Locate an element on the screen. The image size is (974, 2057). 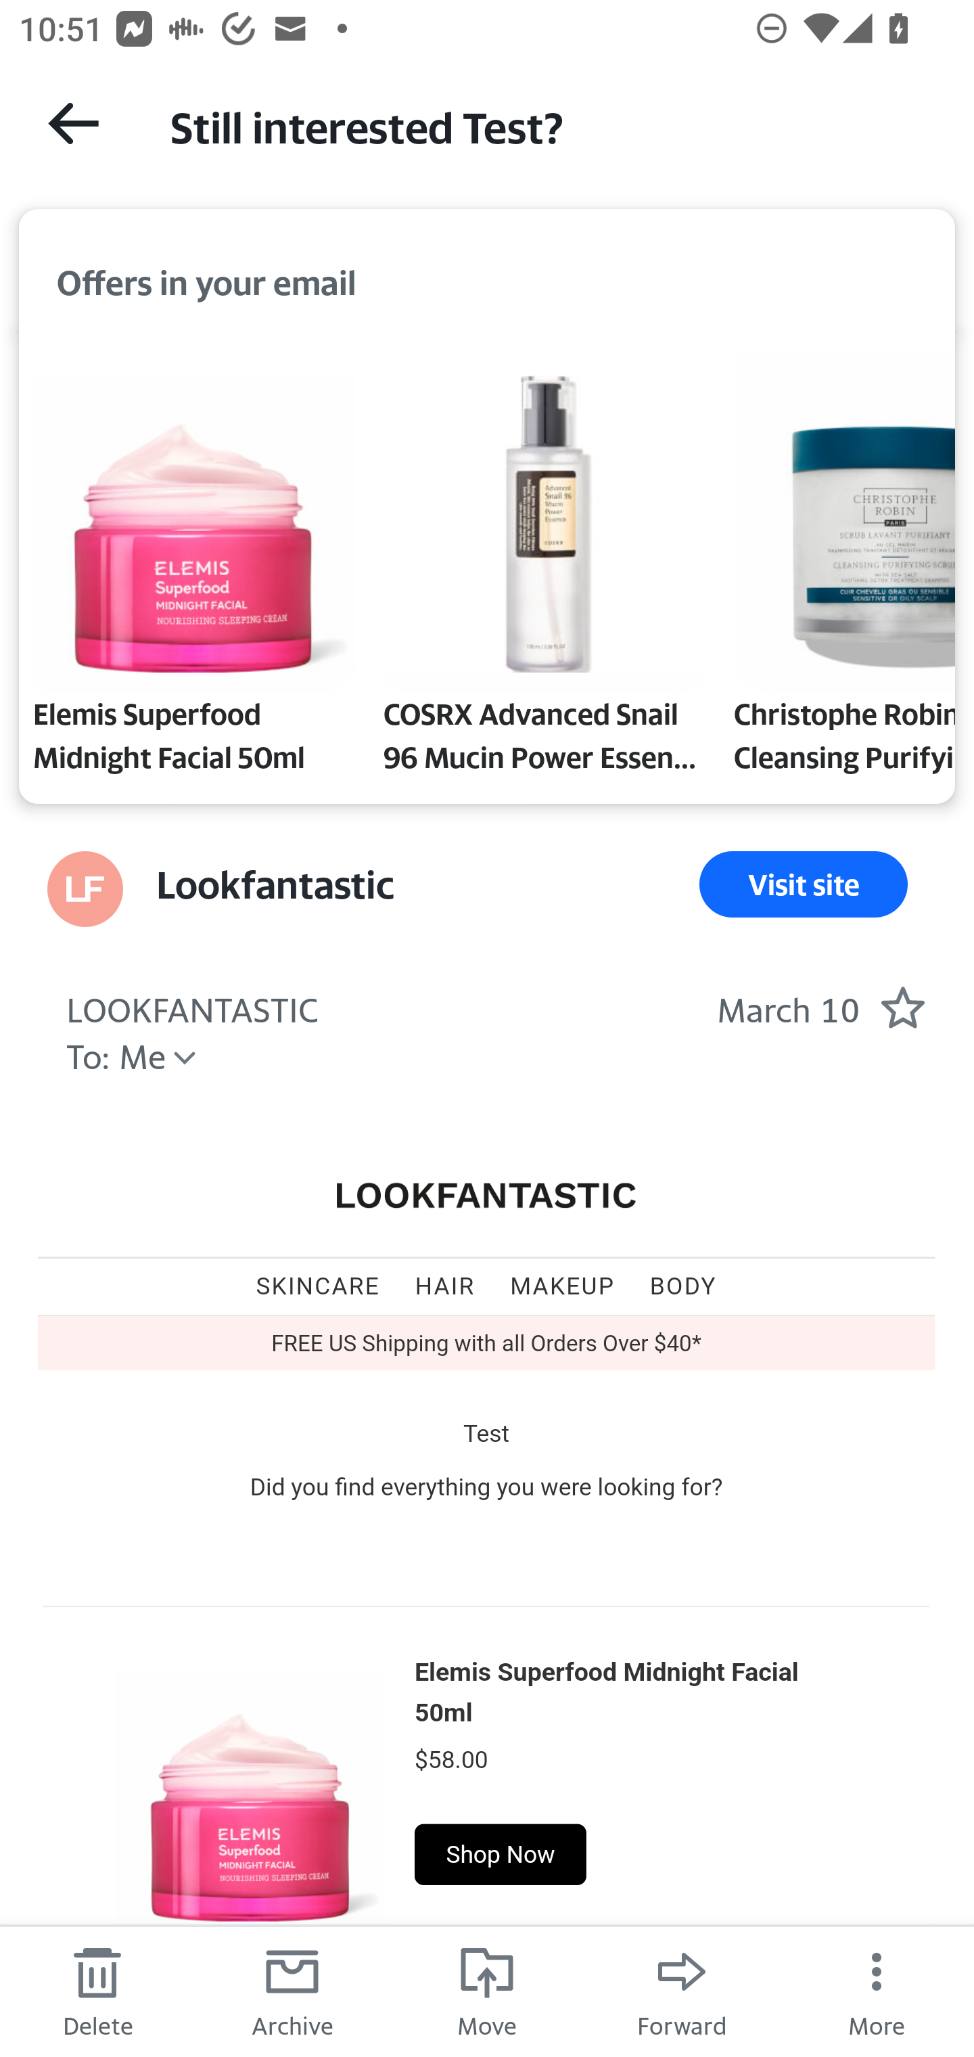
Lookfantastic Sender Lookfantastic is located at coordinates (275, 884).